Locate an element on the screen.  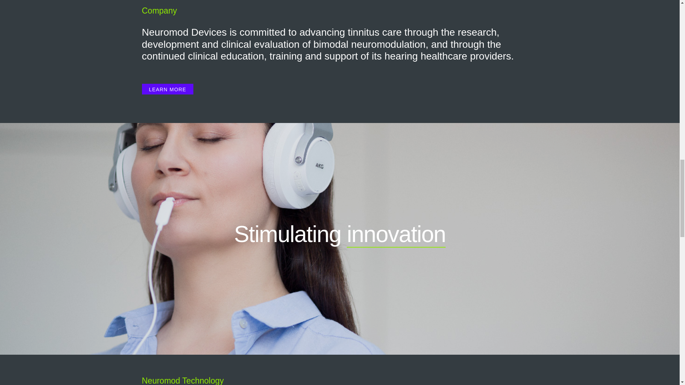
LEARN MORE is located at coordinates (168, 89).